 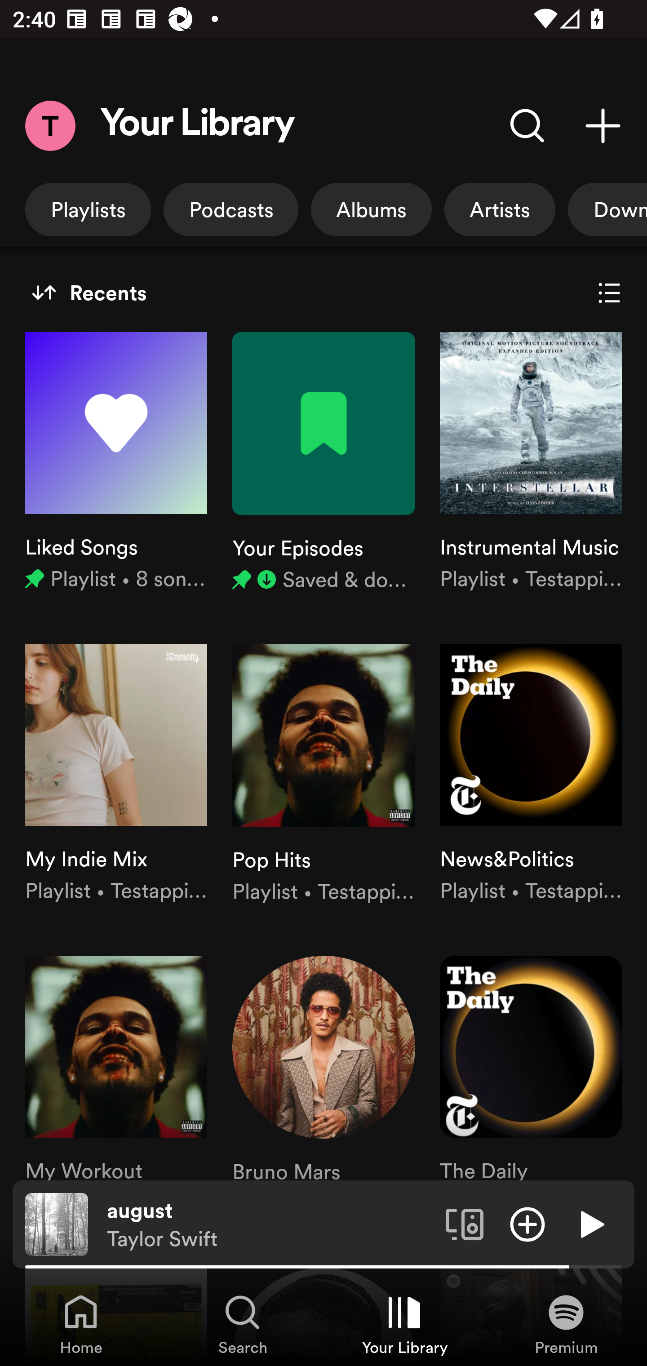 I want to click on The cover art of the currently playing track, so click(x=57, y=1224).